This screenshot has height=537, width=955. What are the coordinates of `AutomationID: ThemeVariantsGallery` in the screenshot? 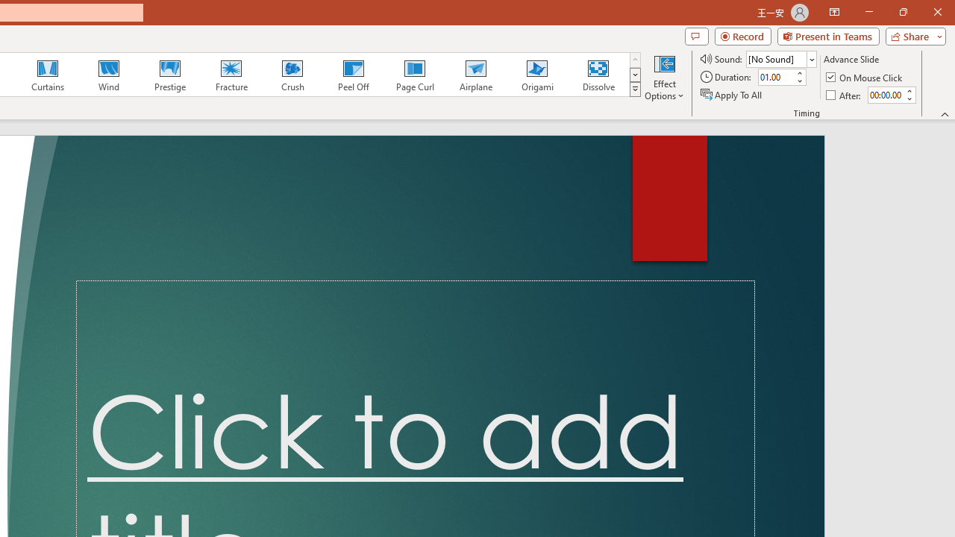 It's located at (613, 75).